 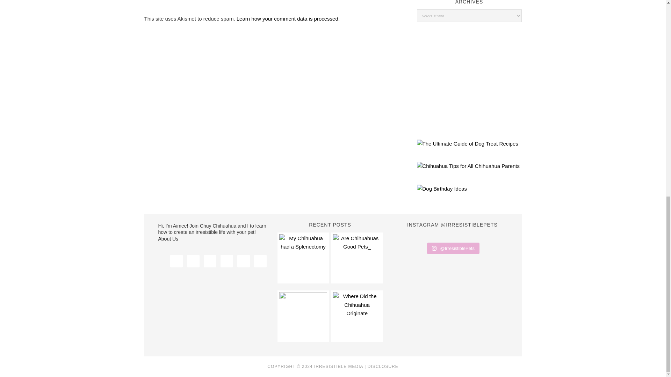 I want to click on Are Chihuahuas Good Pets?, so click(x=356, y=258).